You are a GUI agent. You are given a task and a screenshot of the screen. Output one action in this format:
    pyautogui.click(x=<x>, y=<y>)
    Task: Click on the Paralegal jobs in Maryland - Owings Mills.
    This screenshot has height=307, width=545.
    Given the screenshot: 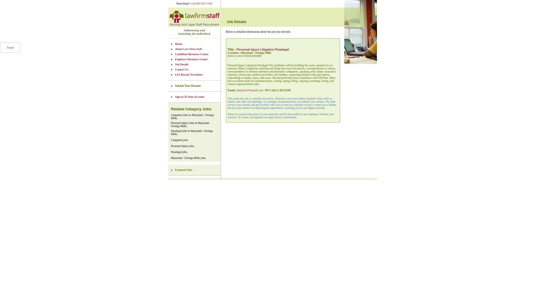 What is the action you would take?
    pyautogui.click(x=194, y=132)
    